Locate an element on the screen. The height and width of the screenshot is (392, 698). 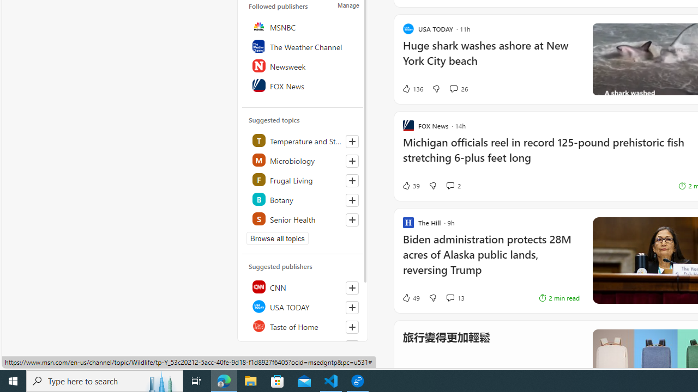
Browse all topics is located at coordinates (278, 238).